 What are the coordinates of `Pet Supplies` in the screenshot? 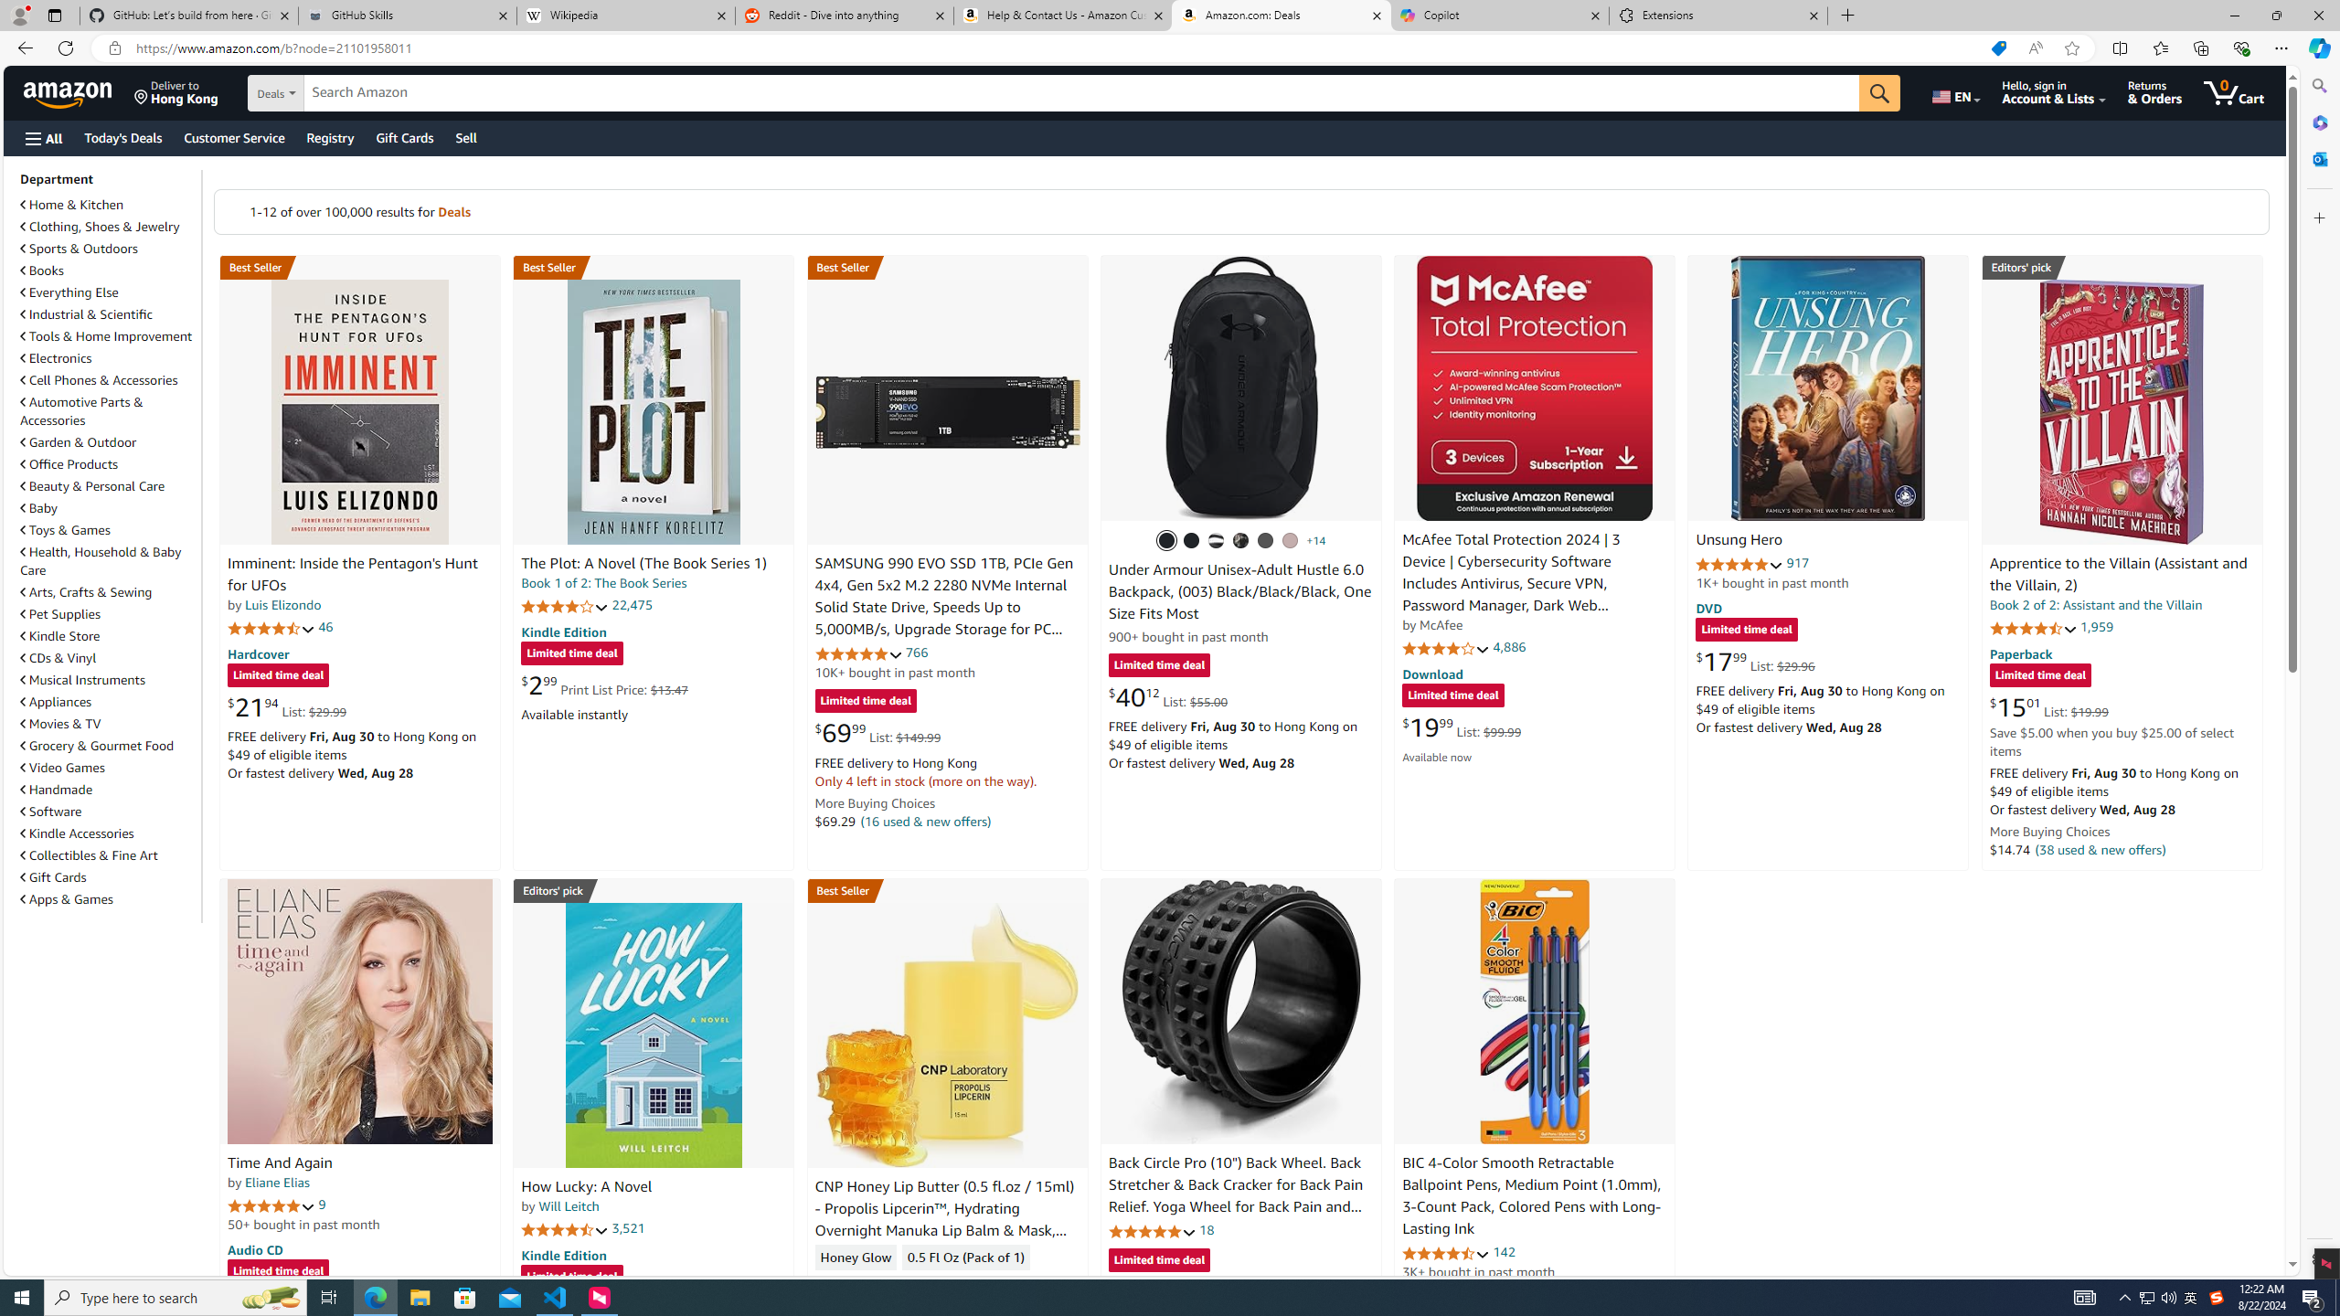 It's located at (60, 614).